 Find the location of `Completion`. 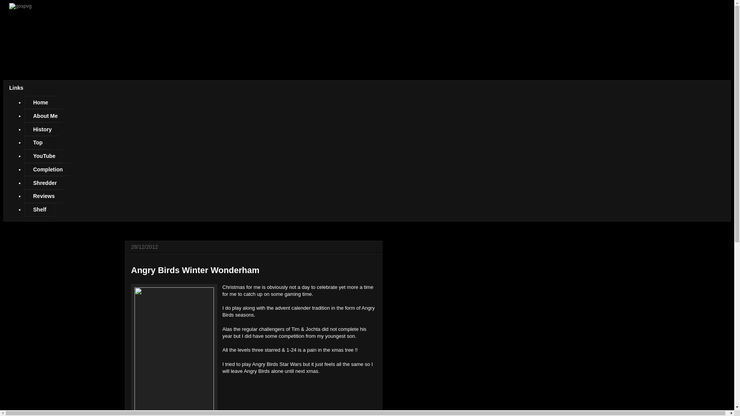

Completion is located at coordinates (48, 169).